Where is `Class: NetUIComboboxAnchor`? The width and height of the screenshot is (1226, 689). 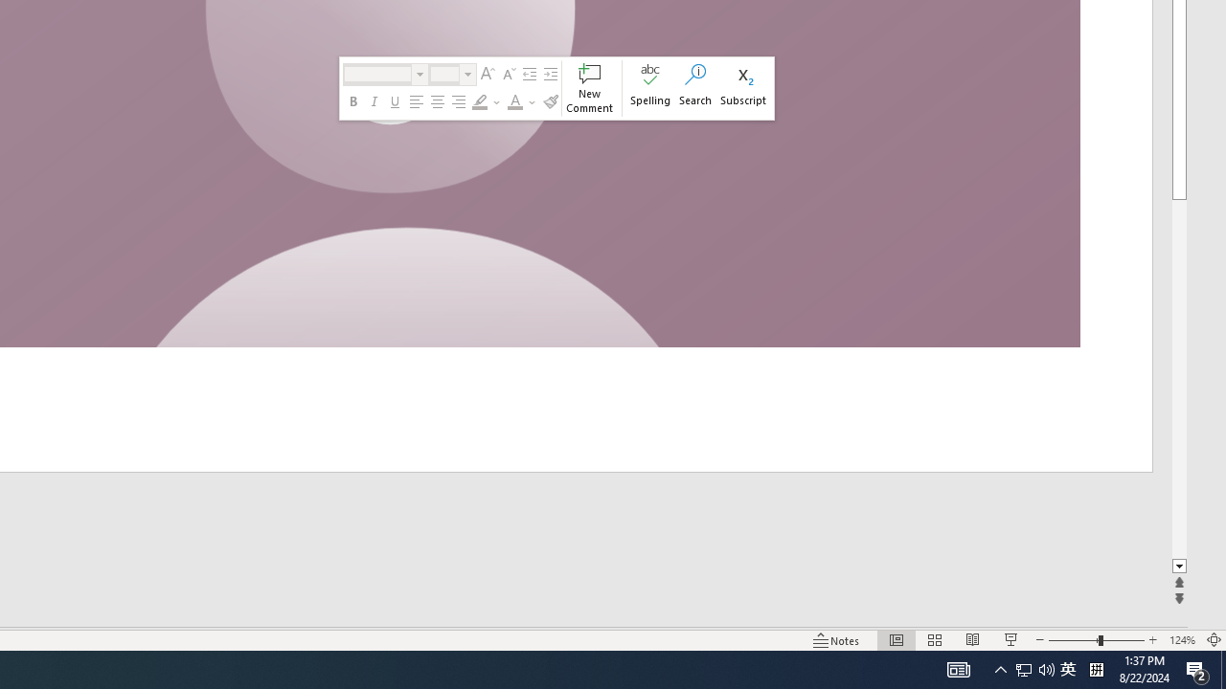 Class: NetUIComboboxAnchor is located at coordinates (452, 75).